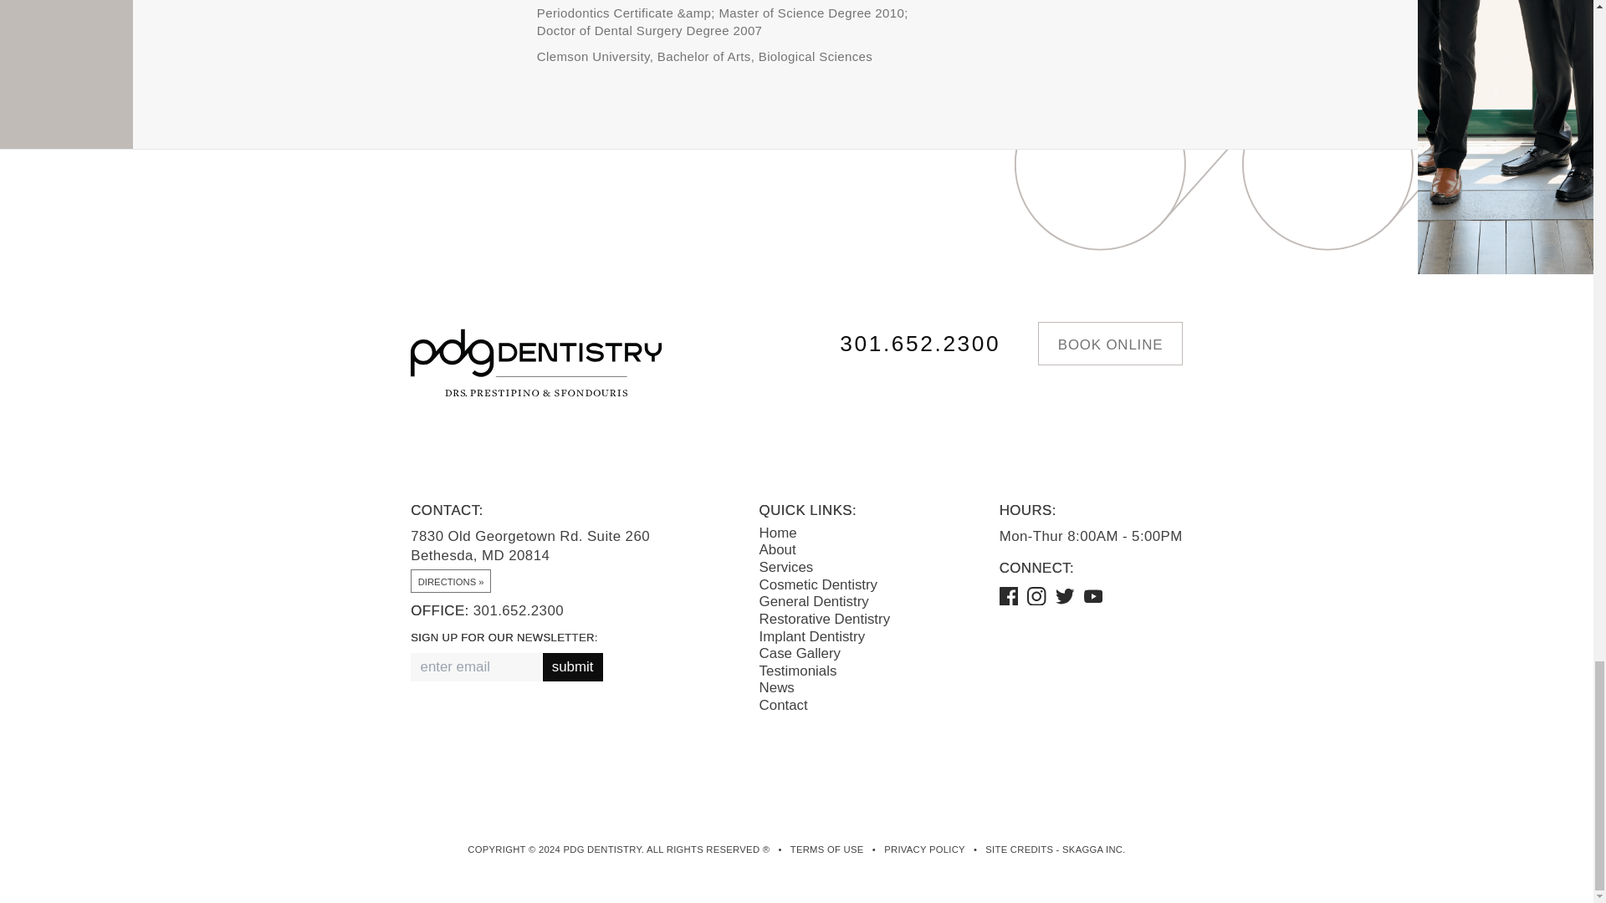  What do you see at coordinates (1094, 596) in the screenshot?
I see `YouTube icon` at bounding box center [1094, 596].